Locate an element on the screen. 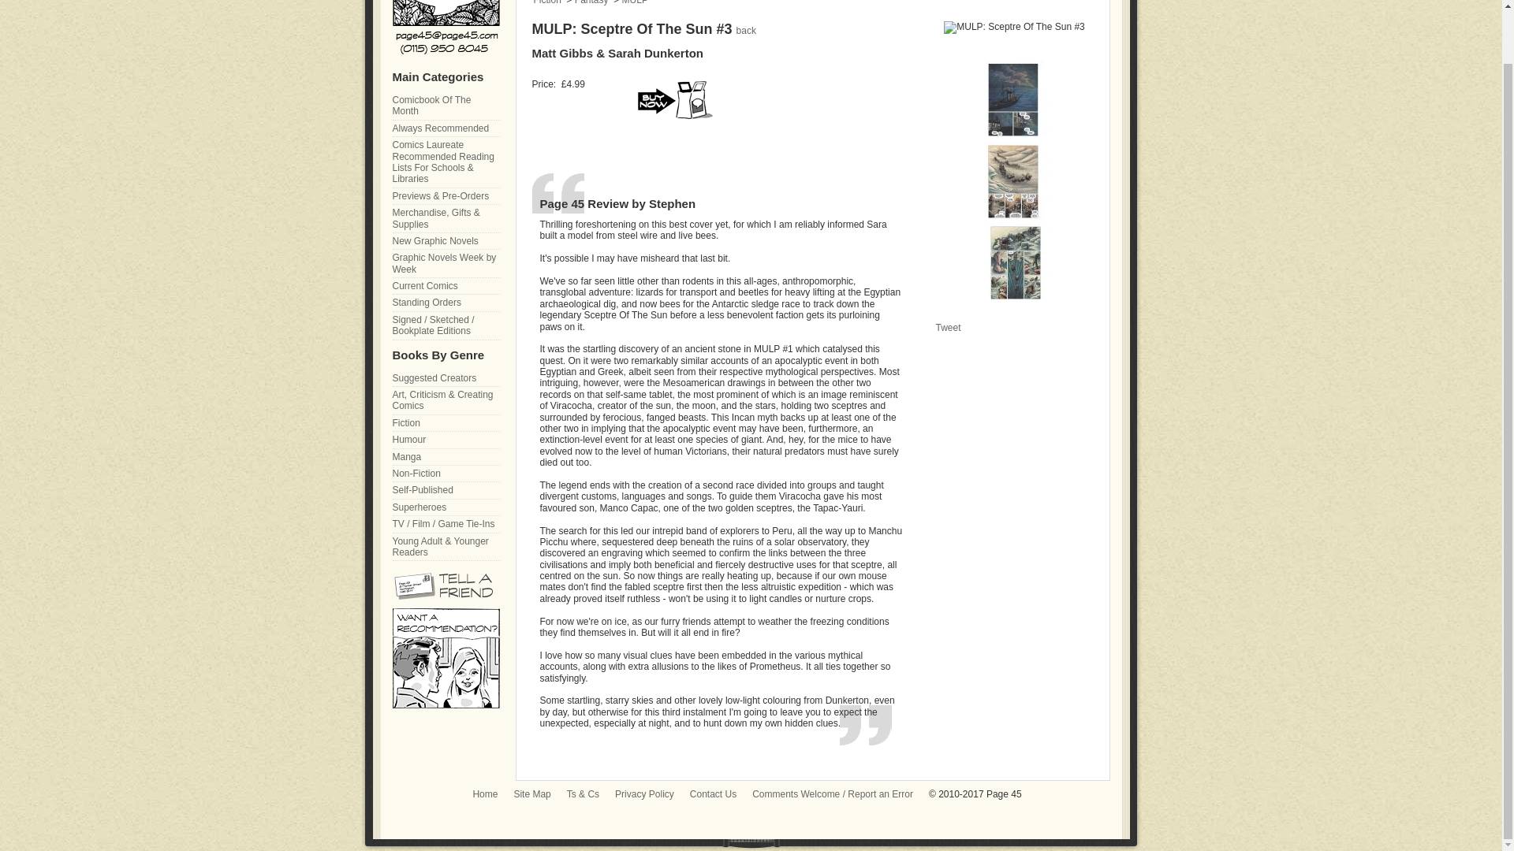 The image size is (1514, 851). Comicbook Of The Month is located at coordinates (446, 106).